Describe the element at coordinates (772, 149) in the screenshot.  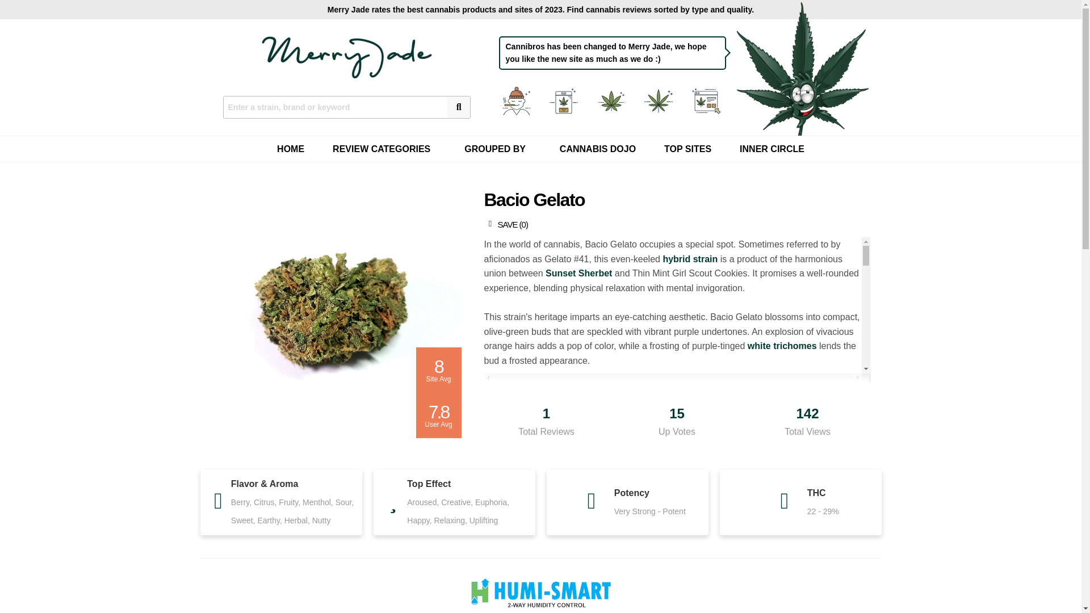
I see `INNER CIRCLE` at that location.